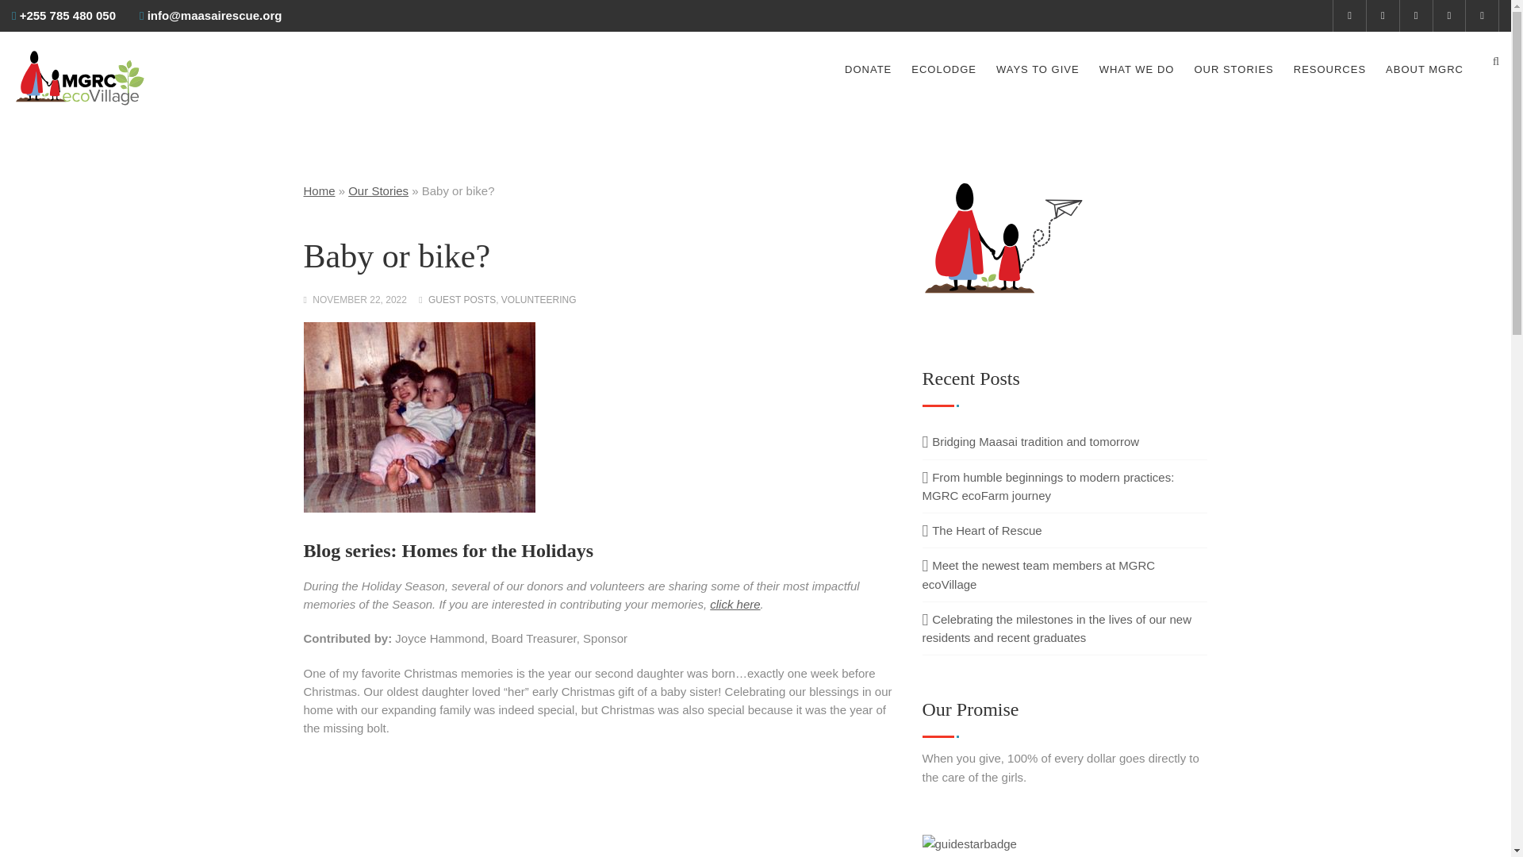  What do you see at coordinates (539, 300) in the screenshot?
I see `VOLUNTEERING` at bounding box center [539, 300].